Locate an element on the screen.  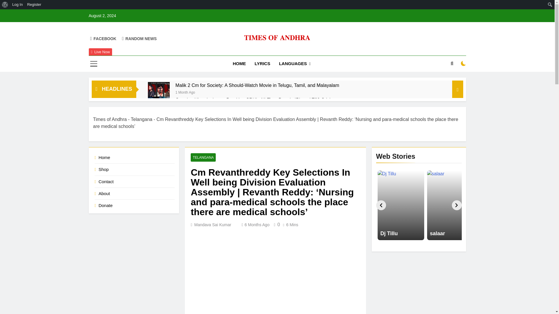
LYRICS is located at coordinates (263, 64).